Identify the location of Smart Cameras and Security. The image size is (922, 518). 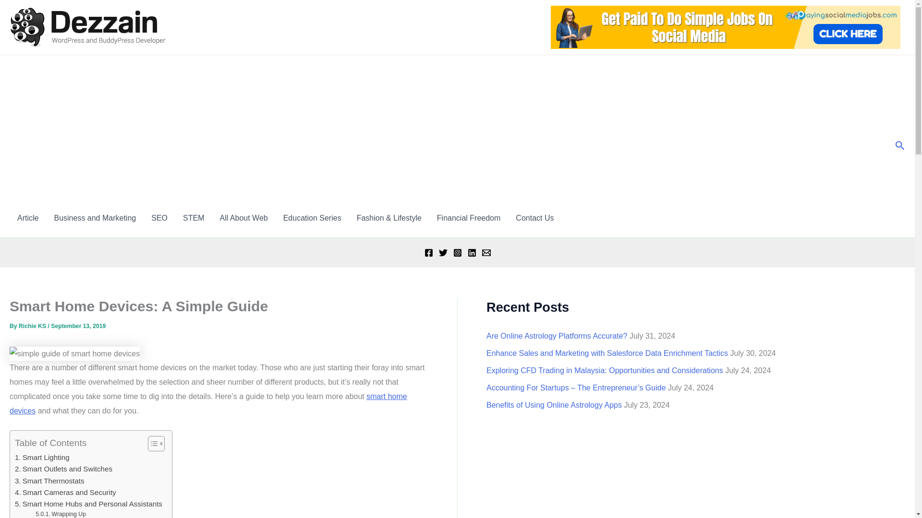
(65, 492).